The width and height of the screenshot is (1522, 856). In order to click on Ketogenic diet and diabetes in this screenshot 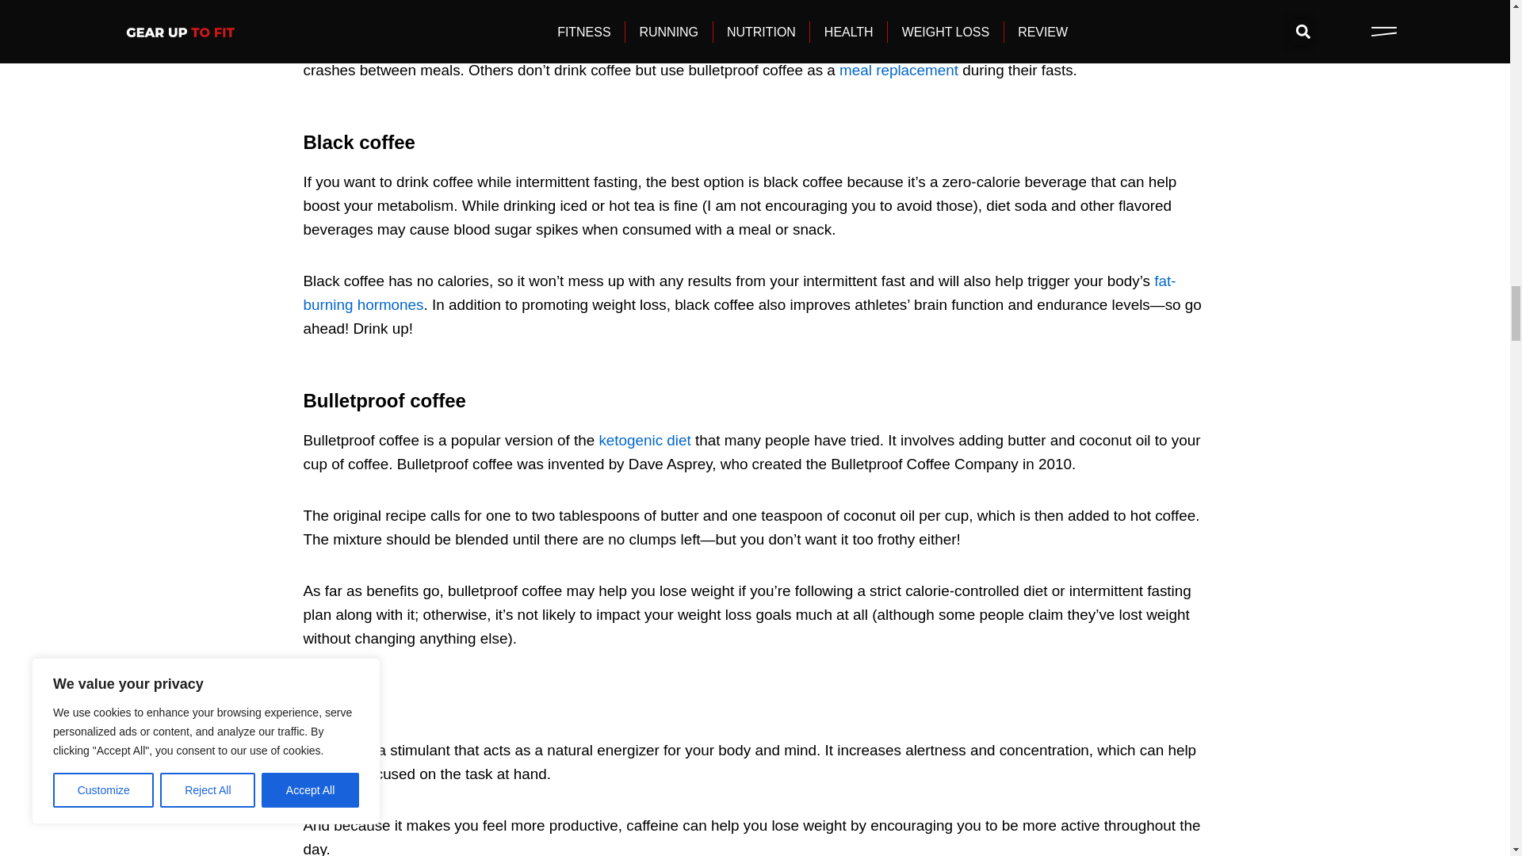, I will do `click(644, 440)`.